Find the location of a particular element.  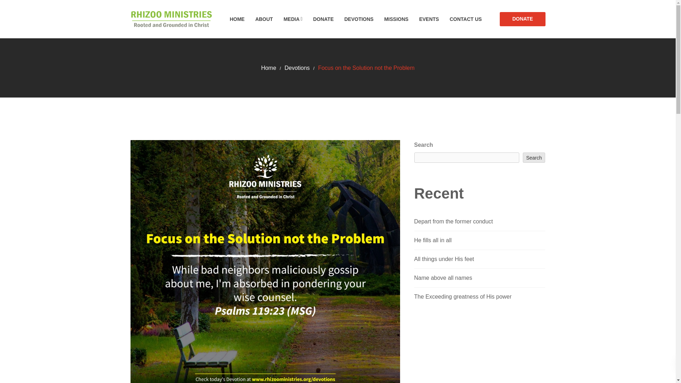

Home is located at coordinates (268, 67).